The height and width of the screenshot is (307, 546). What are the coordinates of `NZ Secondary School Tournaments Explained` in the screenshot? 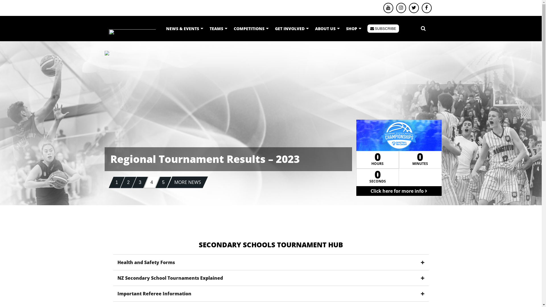 It's located at (271, 278).